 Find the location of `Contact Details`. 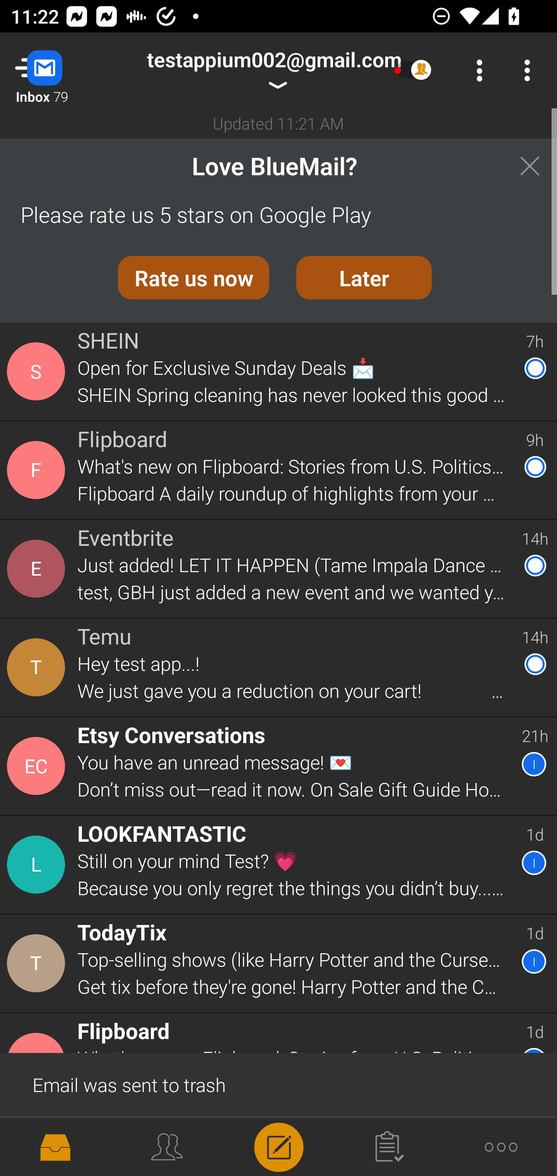

Contact Details is located at coordinates (38, 569).